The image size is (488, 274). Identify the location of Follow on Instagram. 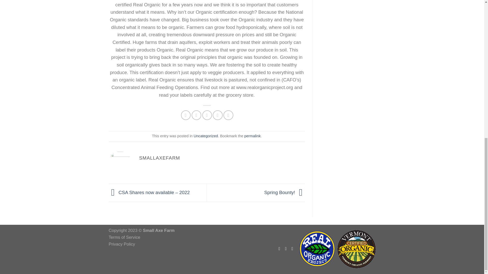
(287, 249).